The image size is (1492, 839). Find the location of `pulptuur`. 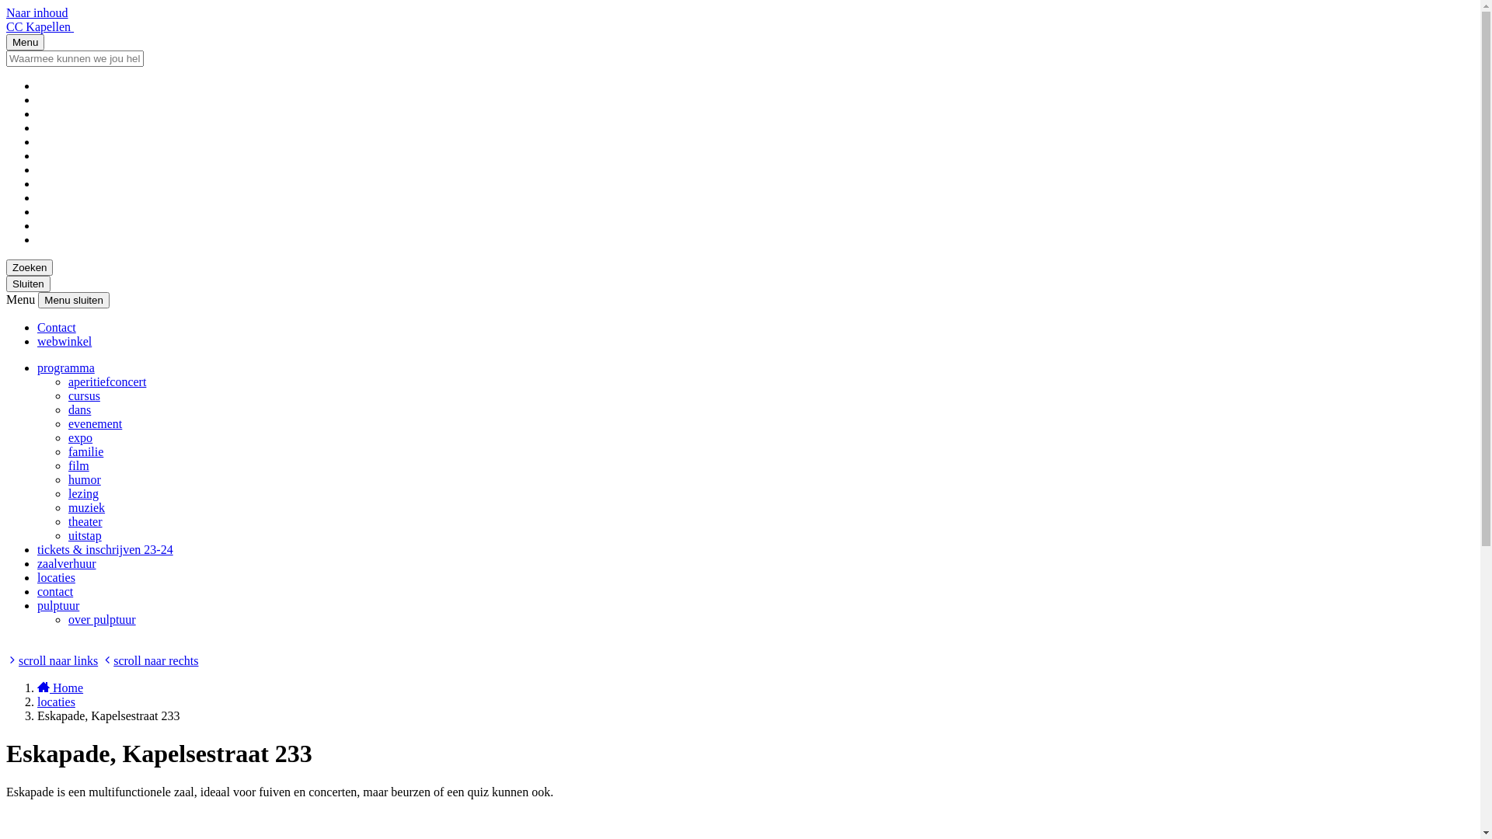

pulptuur is located at coordinates (58, 606).